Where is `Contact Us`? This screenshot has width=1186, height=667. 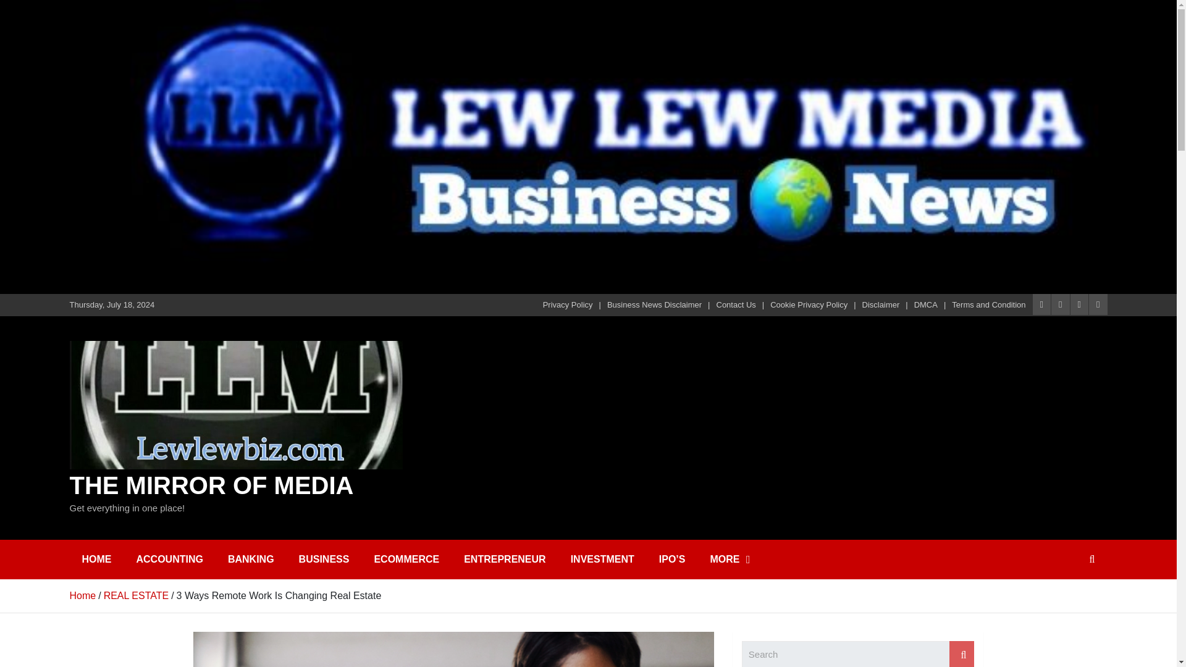 Contact Us is located at coordinates (736, 305).